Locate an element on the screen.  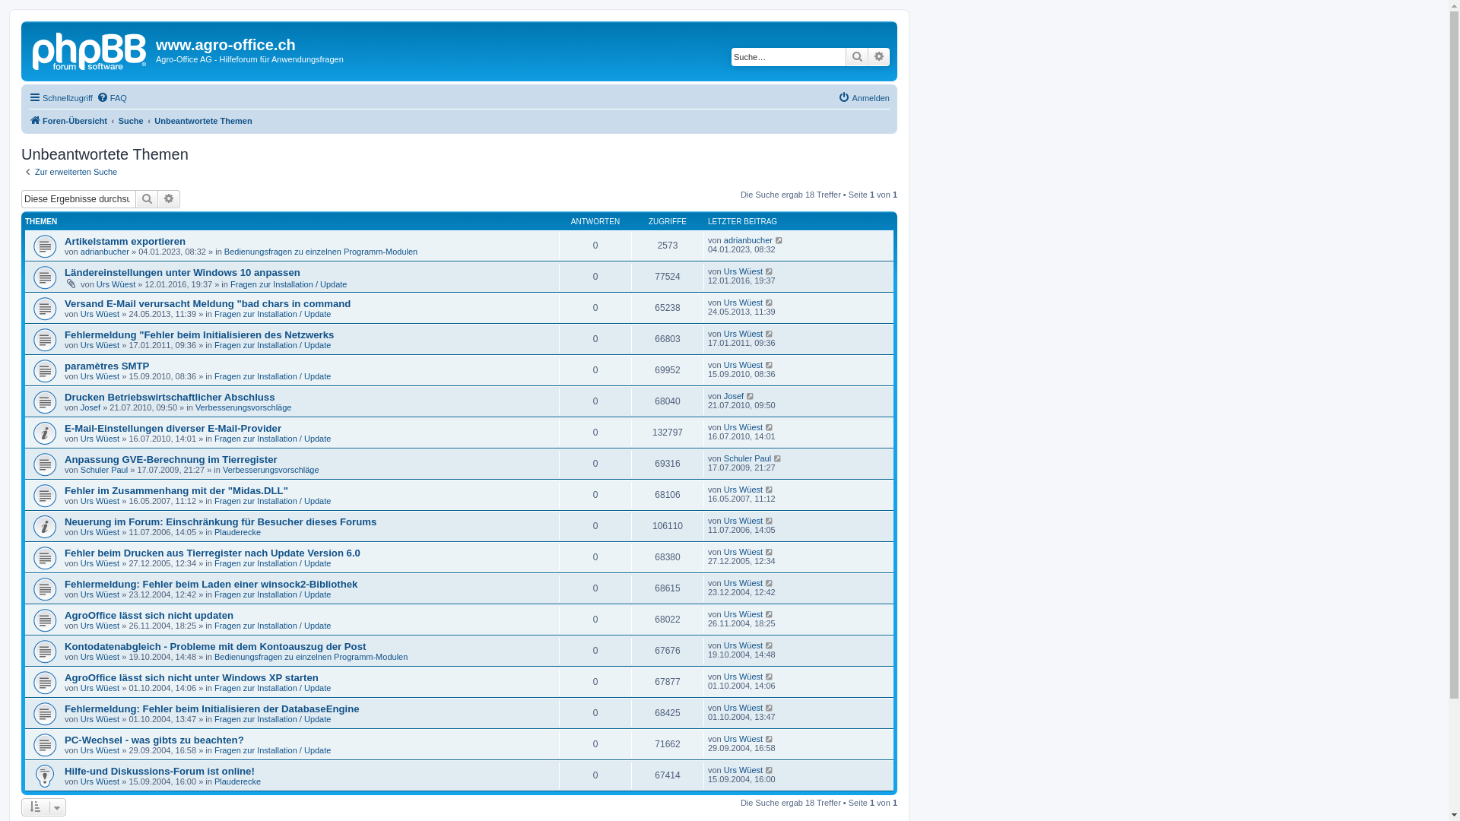
Gehe zum letzten Beitrag is located at coordinates (770, 271).